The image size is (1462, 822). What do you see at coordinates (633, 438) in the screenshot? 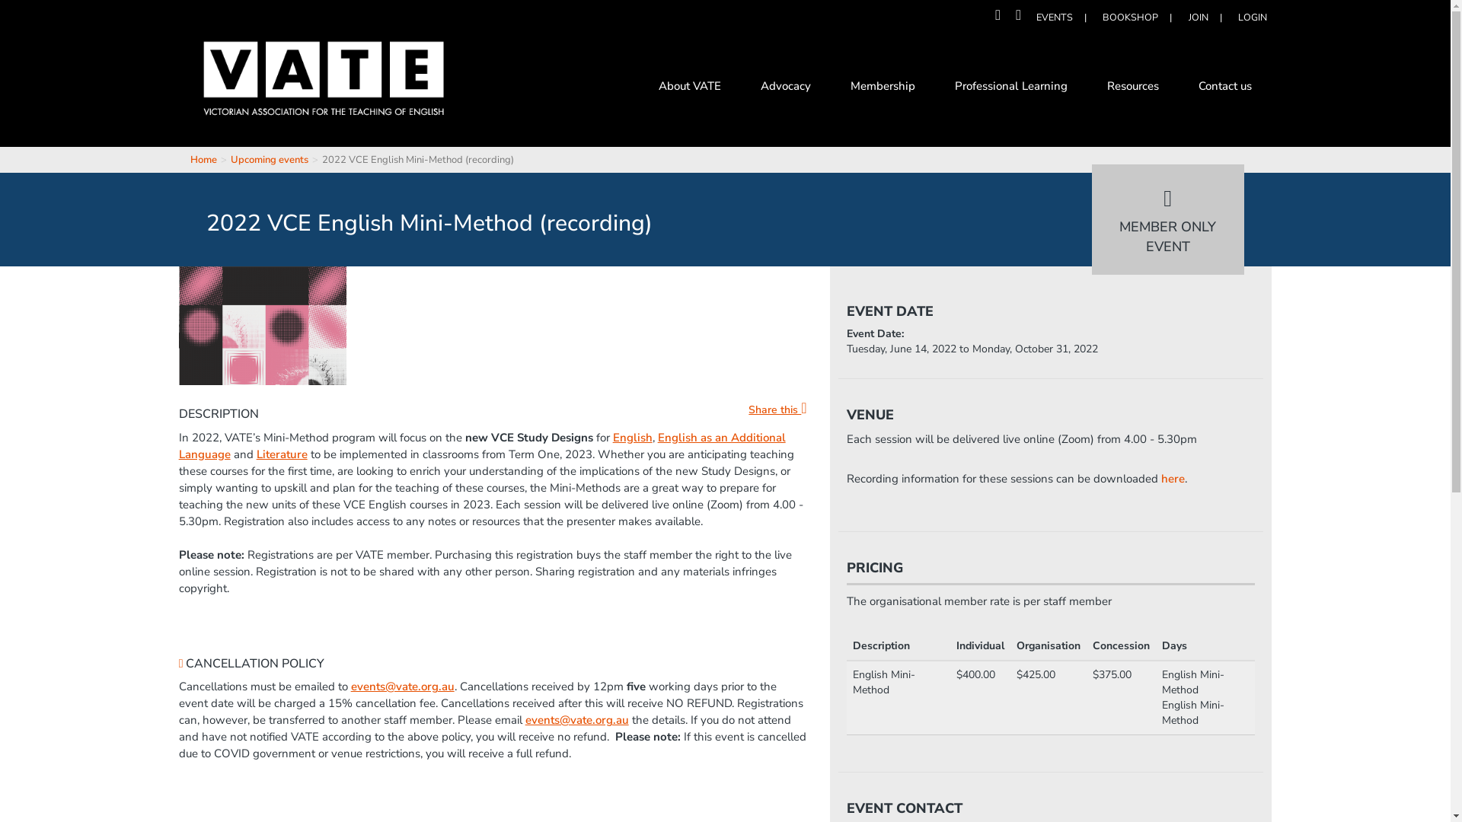
I see `English` at bounding box center [633, 438].